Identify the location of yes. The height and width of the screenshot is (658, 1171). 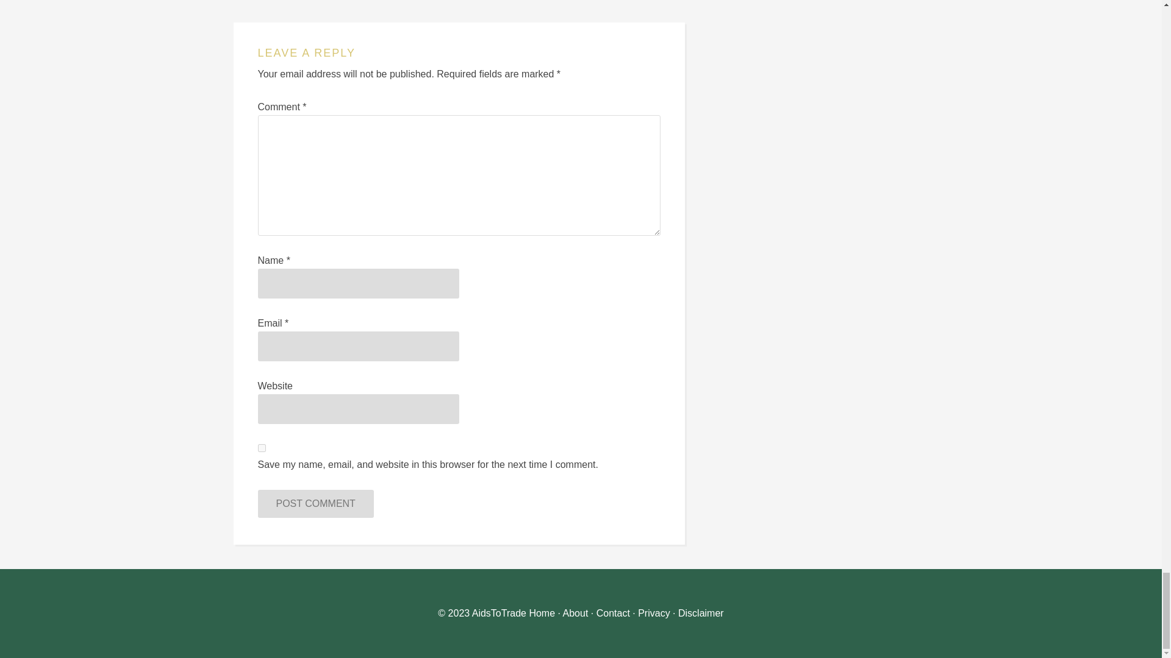
(261, 448).